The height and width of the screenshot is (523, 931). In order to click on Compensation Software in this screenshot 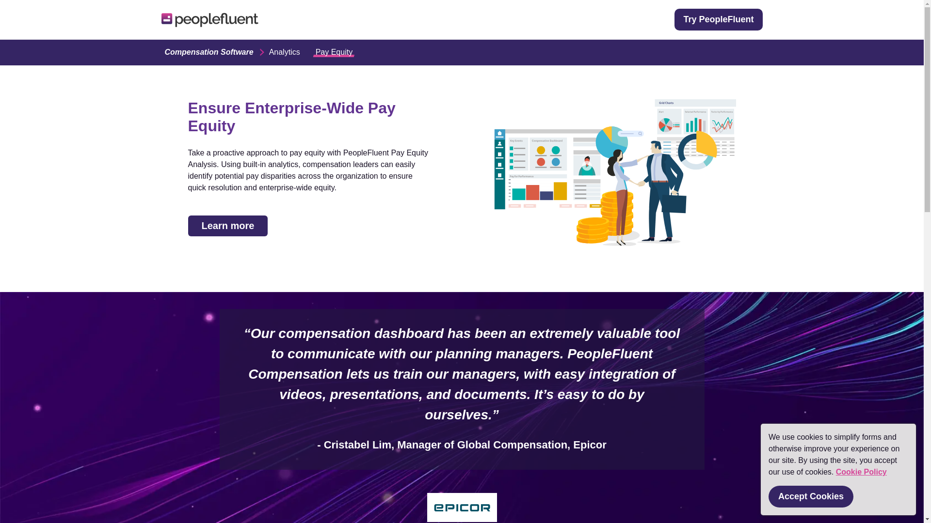, I will do `click(209, 51)`.